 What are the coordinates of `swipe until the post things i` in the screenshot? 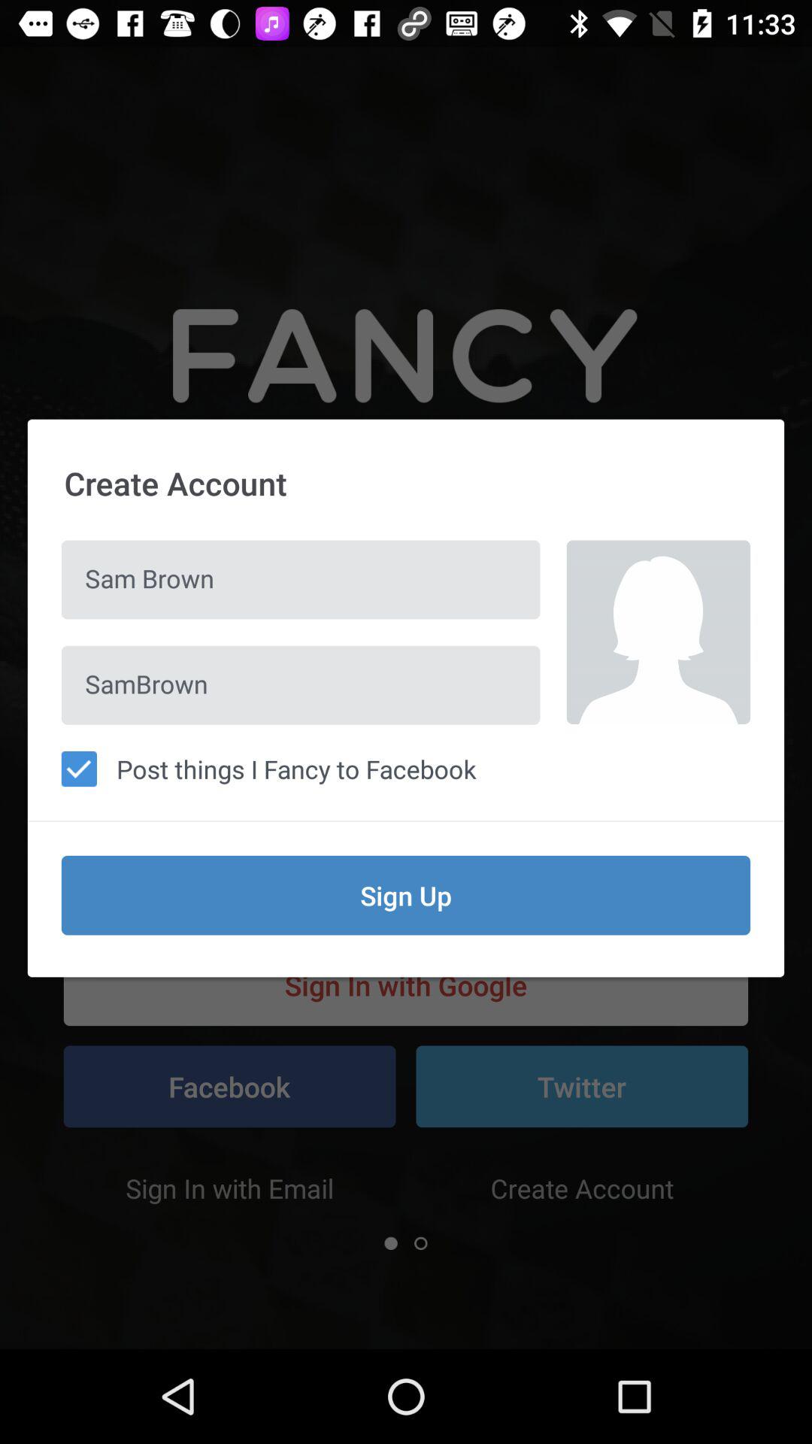 It's located at (406, 769).